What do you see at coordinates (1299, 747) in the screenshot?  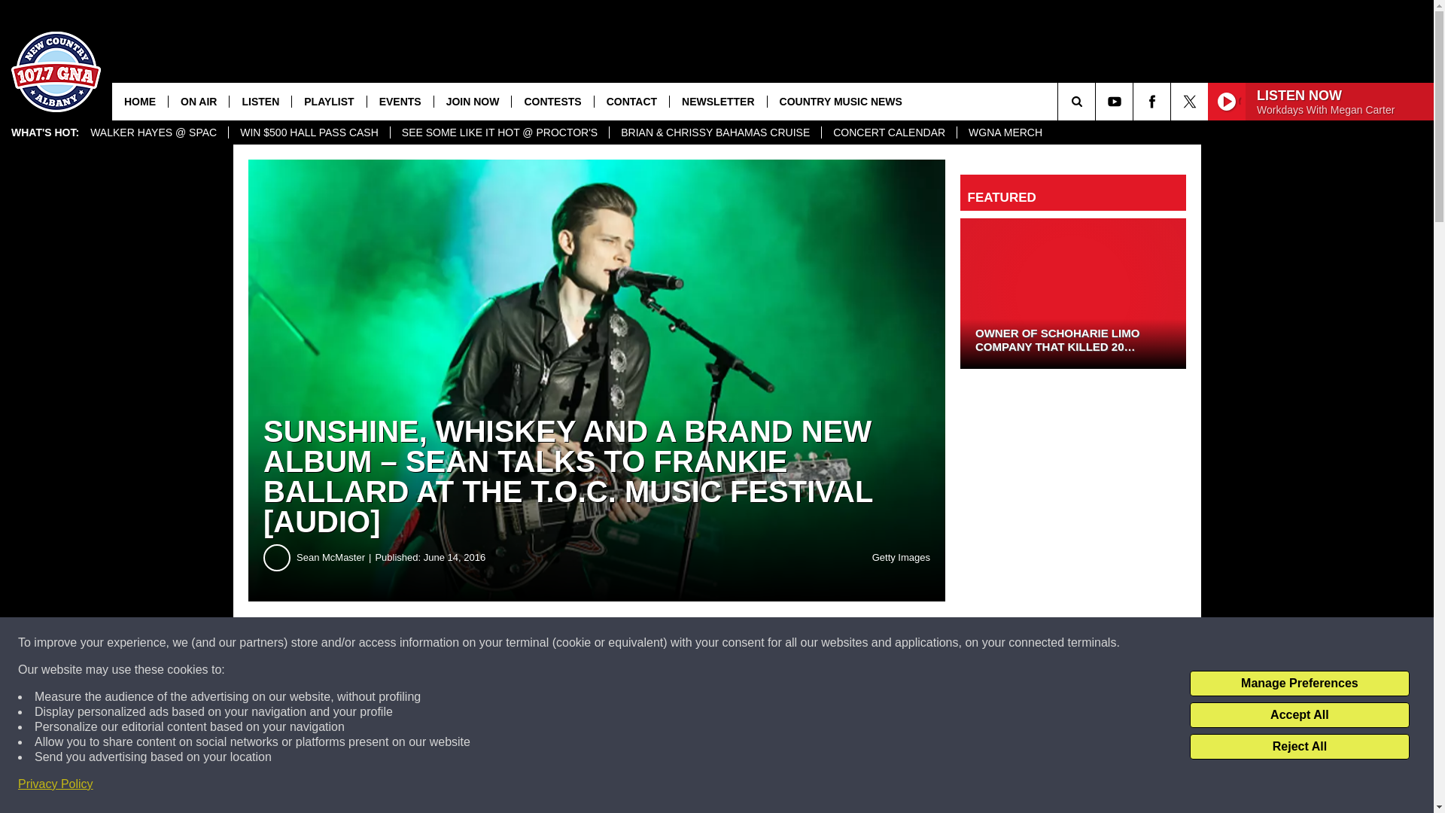 I see `Reject All` at bounding box center [1299, 747].